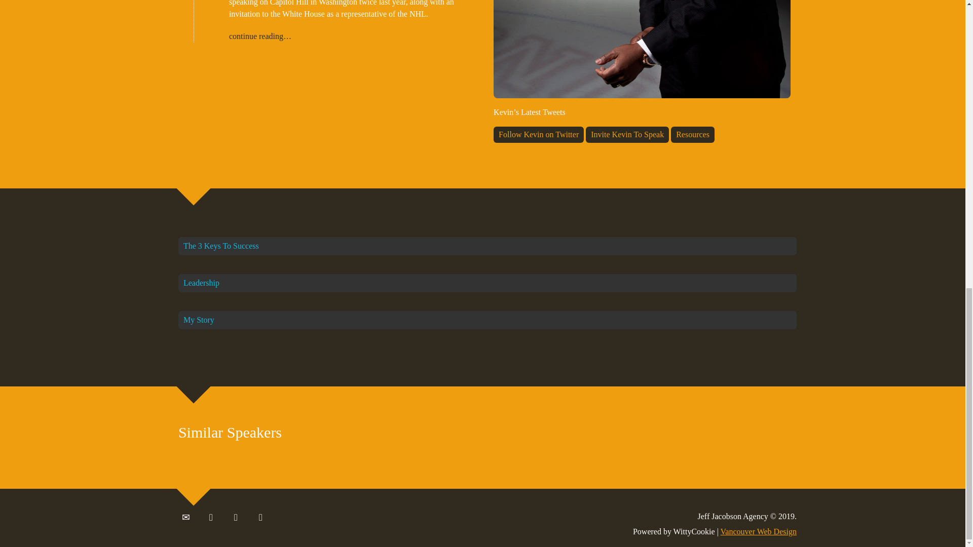 The width and height of the screenshot is (973, 547). Describe the element at coordinates (538, 134) in the screenshot. I see `Follow Kevin on Twitter` at that location.